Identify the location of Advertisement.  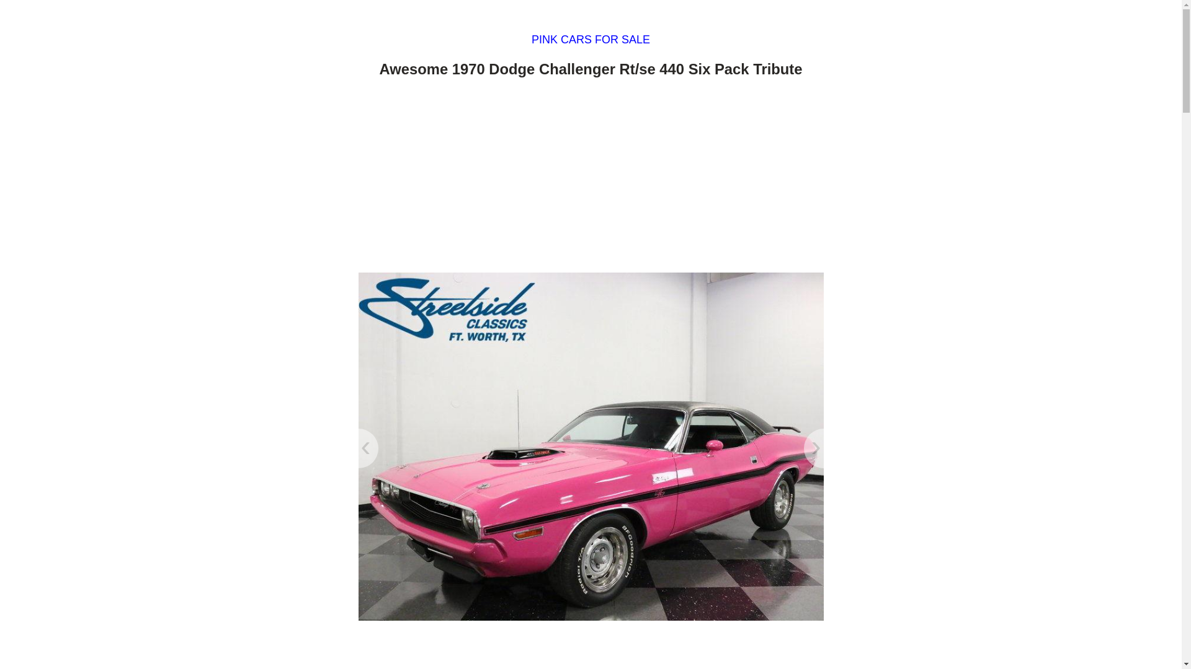
(591, 178).